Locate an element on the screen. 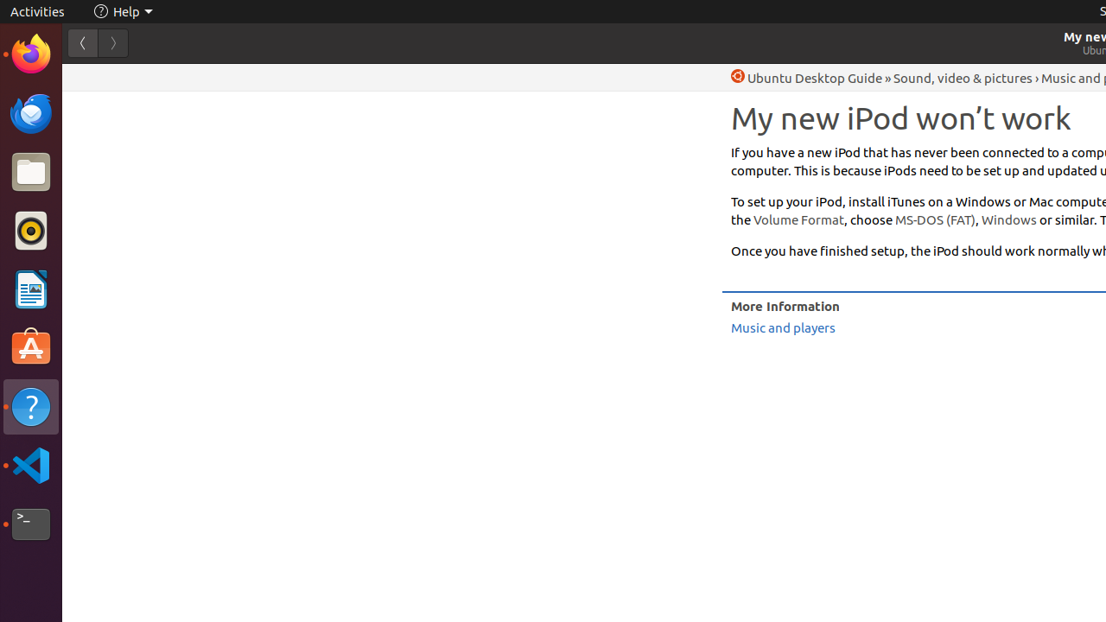  Sound, video & pictures is located at coordinates (963, 78).